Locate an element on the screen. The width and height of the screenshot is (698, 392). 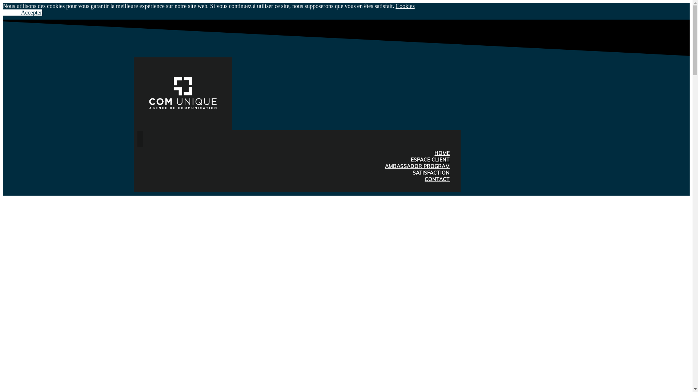
ESPACE CLIENT is located at coordinates (430, 160).